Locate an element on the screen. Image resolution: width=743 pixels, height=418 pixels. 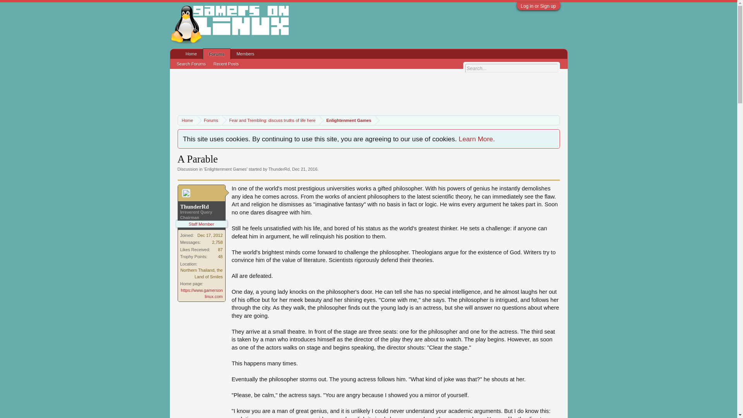
48 is located at coordinates (220, 256).